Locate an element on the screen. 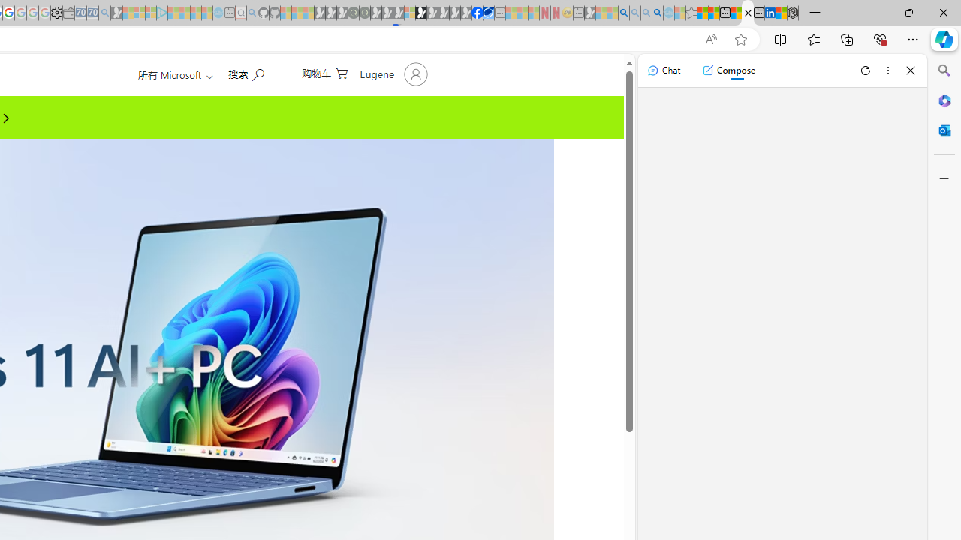  Future Focus Report 2024 - Sleeping is located at coordinates (364, 13).